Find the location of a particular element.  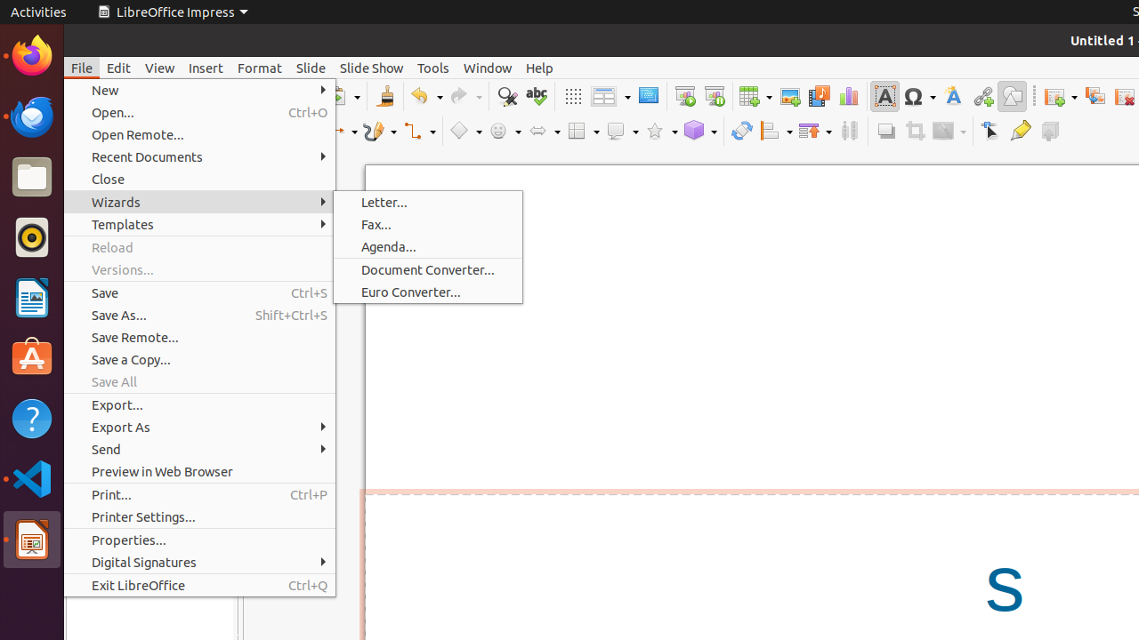

Open Remote... is located at coordinates (199, 135).